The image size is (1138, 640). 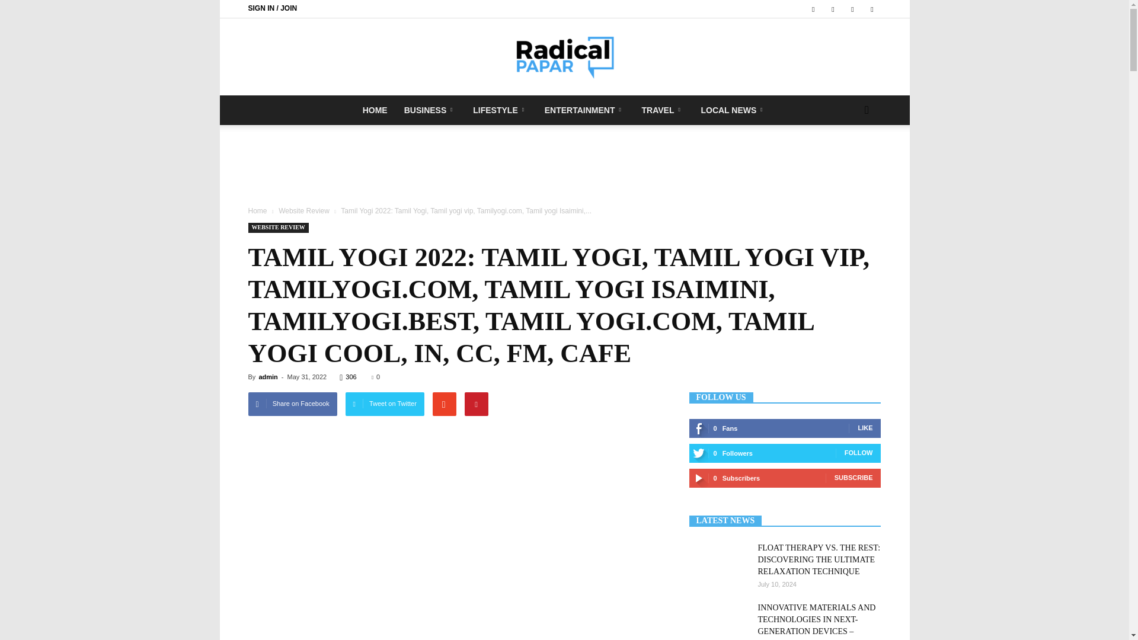 What do you see at coordinates (871, 9) in the screenshot?
I see `Youtube` at bounding box center [871, 9].